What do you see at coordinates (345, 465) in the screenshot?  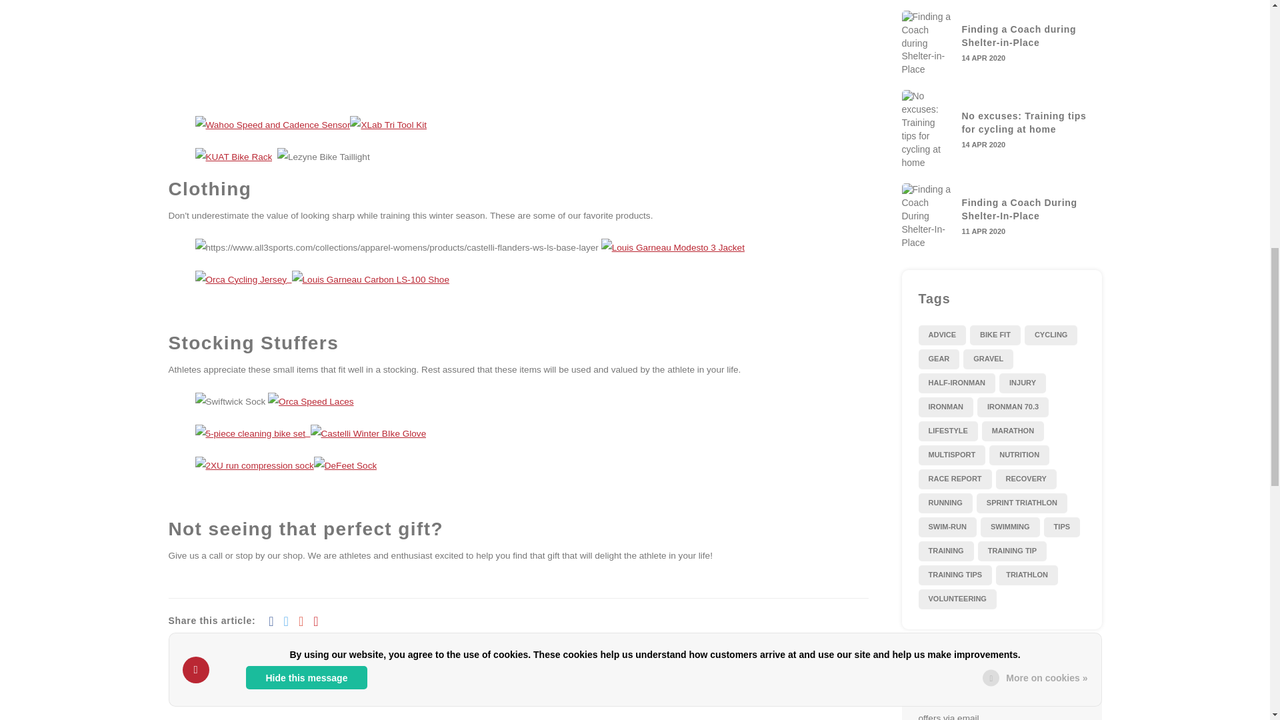 I see `DeFeet Sock` at bounding box center [345, 465].